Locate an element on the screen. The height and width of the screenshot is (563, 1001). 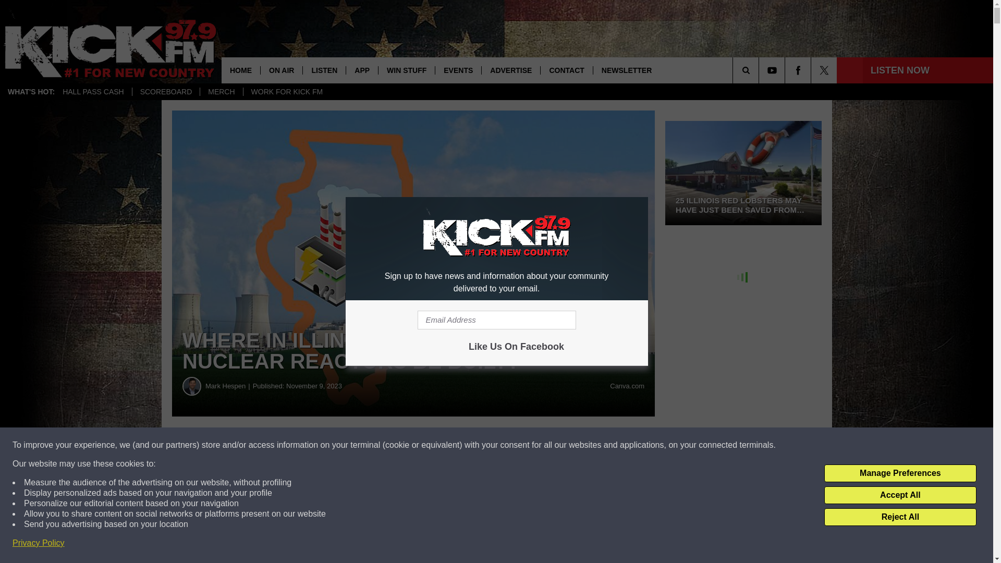
ADVERTISE is located at coordinates (511, 70).